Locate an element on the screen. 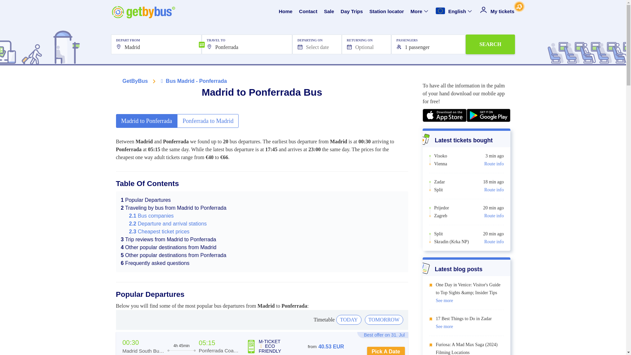  Madrid is located at coordinates (156, 44).